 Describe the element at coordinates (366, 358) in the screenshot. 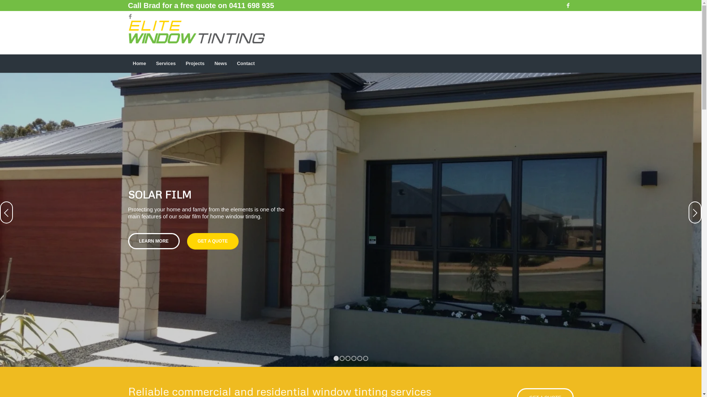

I see `6` at that location.